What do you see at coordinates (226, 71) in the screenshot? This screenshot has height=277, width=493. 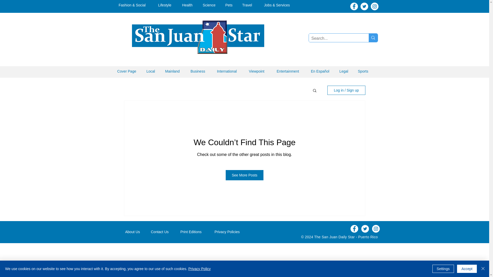 I see `International` at bounding box center [226, 71].